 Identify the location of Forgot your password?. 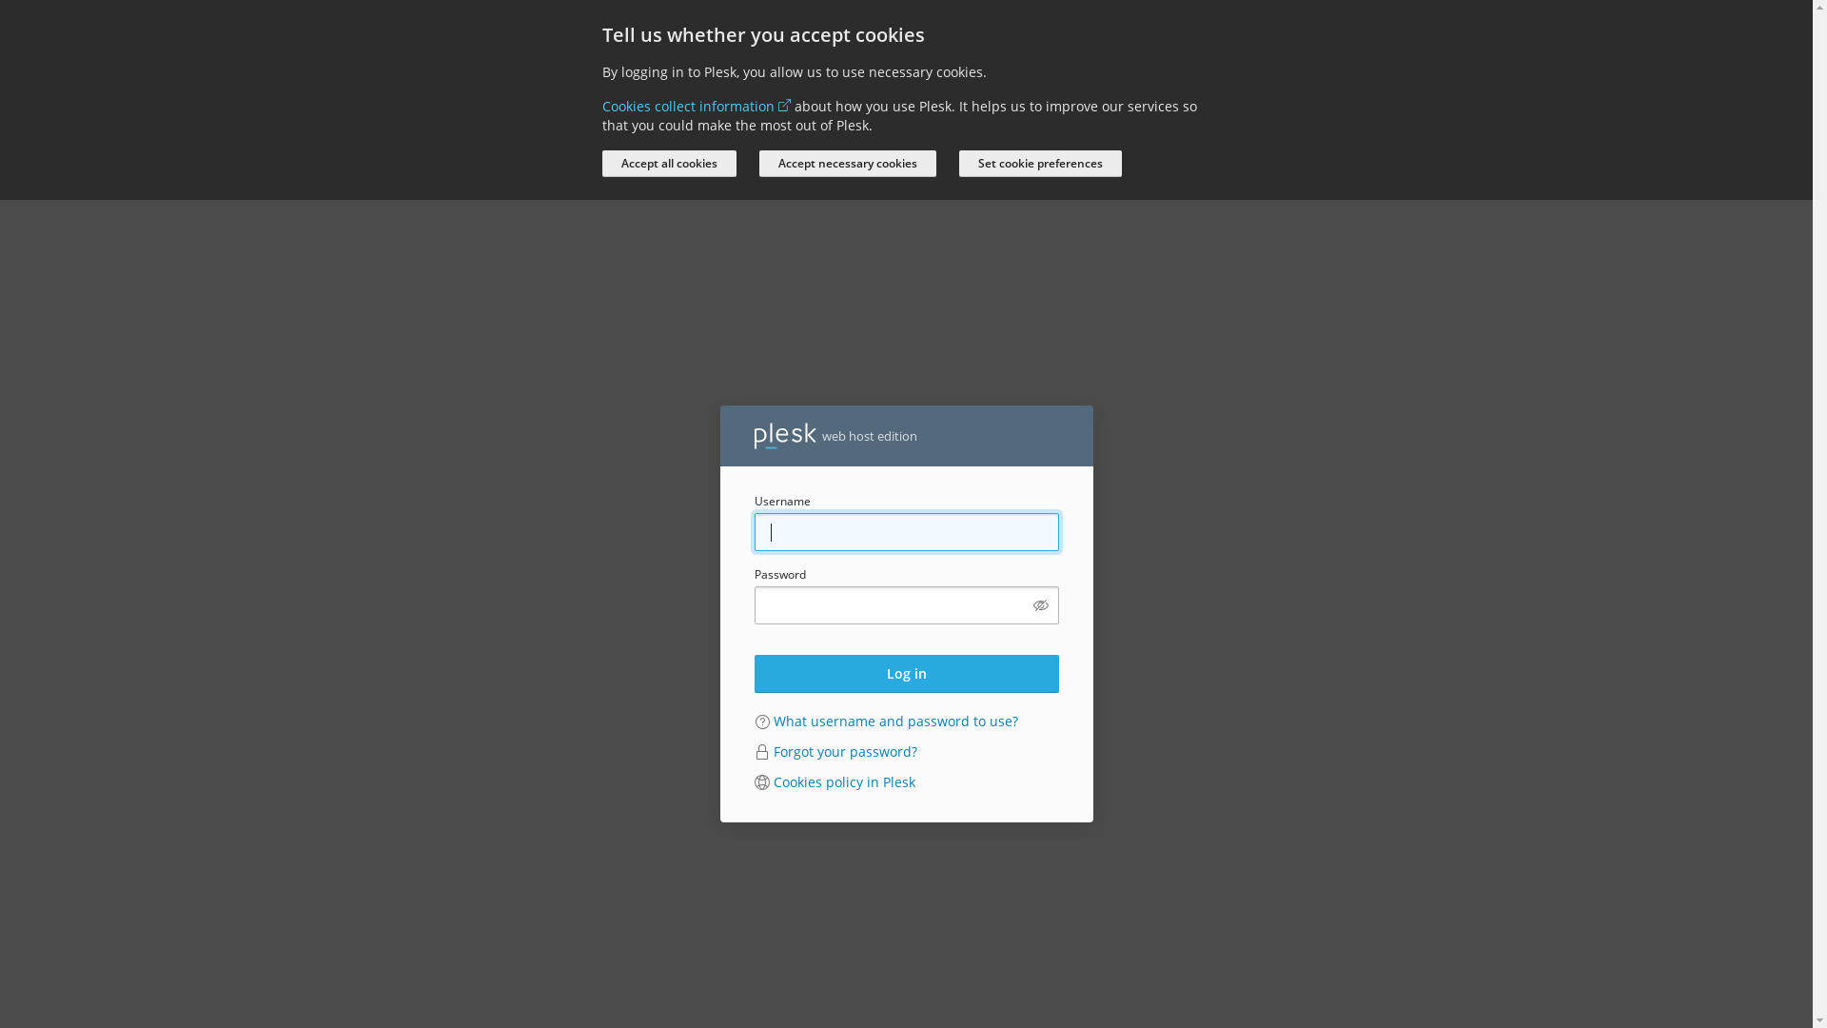
(845, 752).